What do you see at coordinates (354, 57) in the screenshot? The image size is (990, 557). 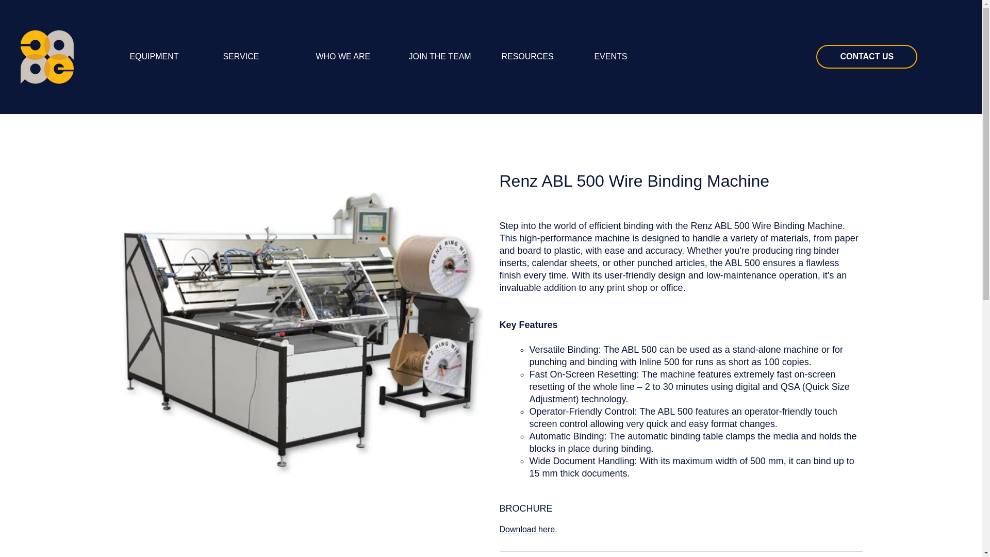 I see `WHO WE ARE` at bounding box center [354, 57].